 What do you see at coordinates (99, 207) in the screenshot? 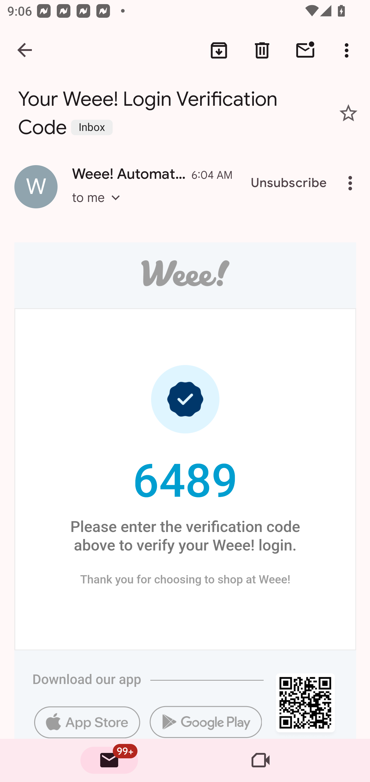
I see `to me` at bounding box center [99, 207].